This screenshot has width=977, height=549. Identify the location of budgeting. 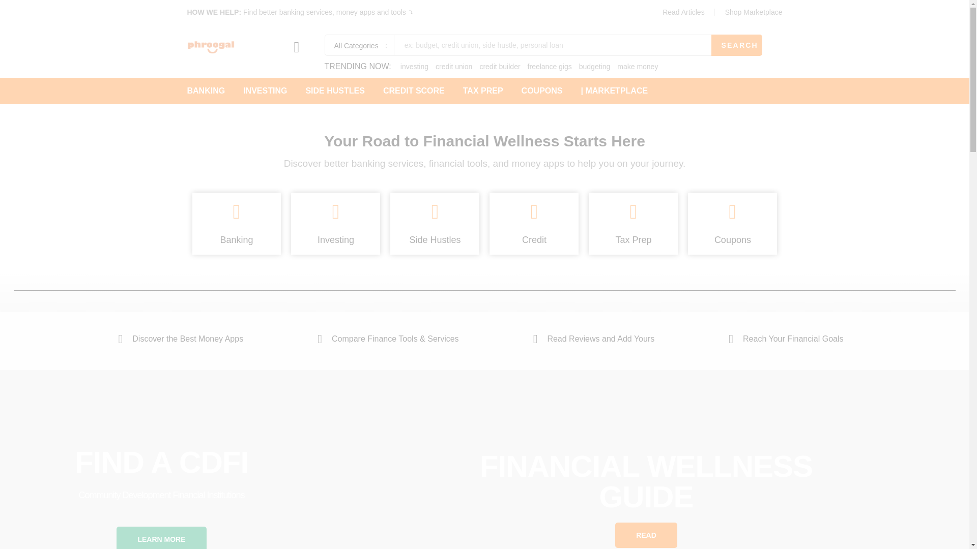
(595, 67).